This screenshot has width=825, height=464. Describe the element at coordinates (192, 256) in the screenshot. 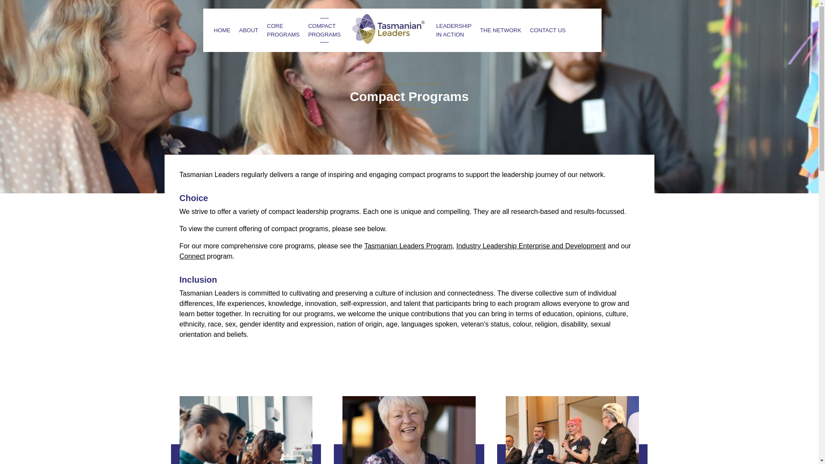

I see `Connect` at that location.